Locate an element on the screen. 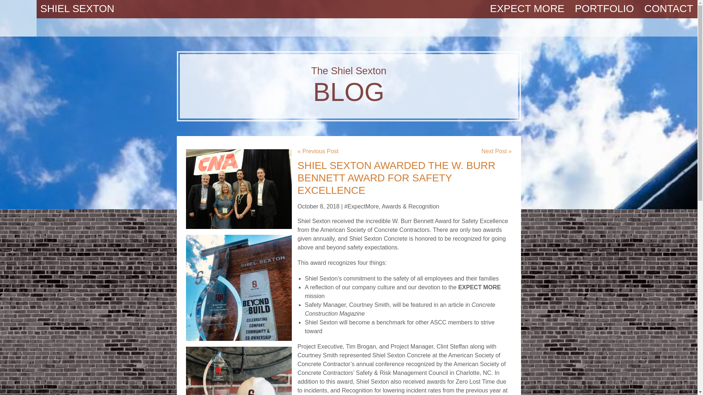  PORTFOLIO is located at coordinates (349, 86).